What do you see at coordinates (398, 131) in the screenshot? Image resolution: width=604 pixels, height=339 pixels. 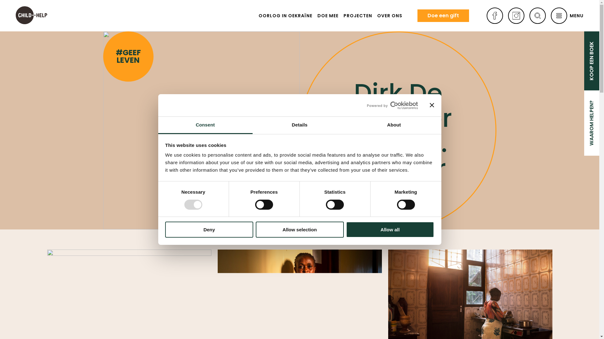 I see `Dirk De Wachter vertelt... klik hier` at bounding box center [398, 131].